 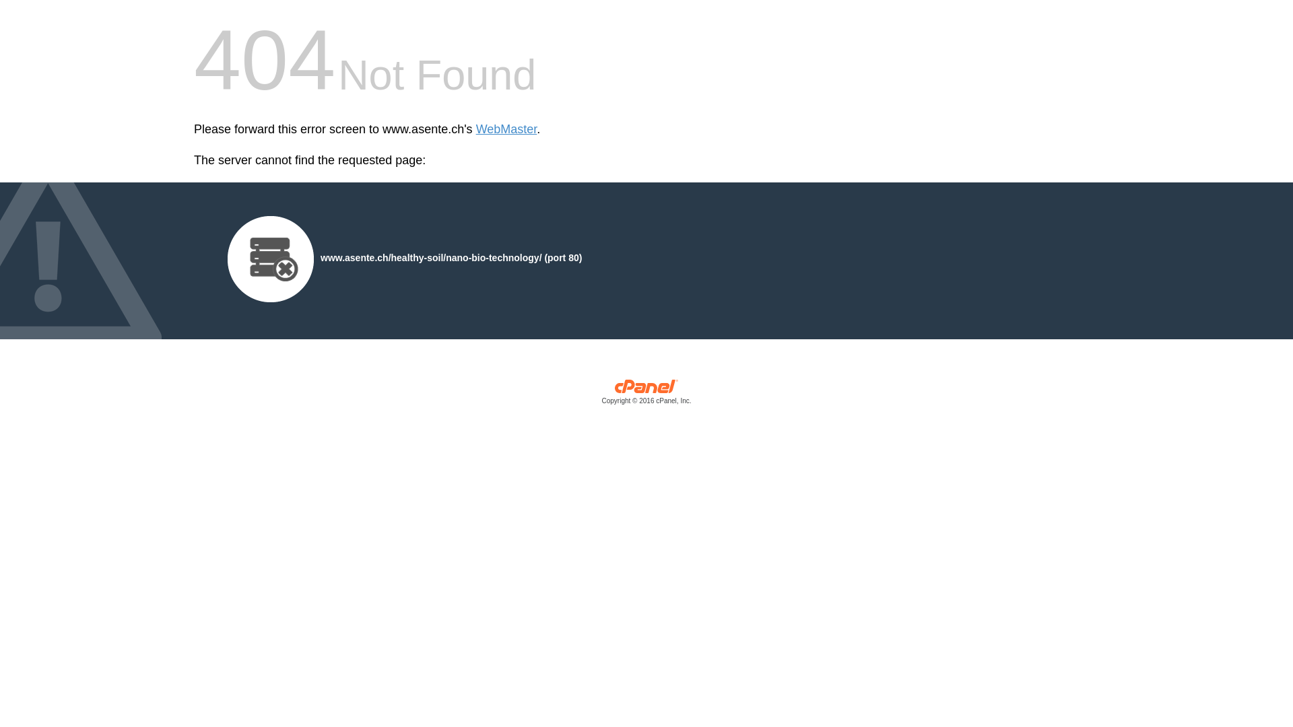 I want to click on WebMaster, so click(x=506, y=129).